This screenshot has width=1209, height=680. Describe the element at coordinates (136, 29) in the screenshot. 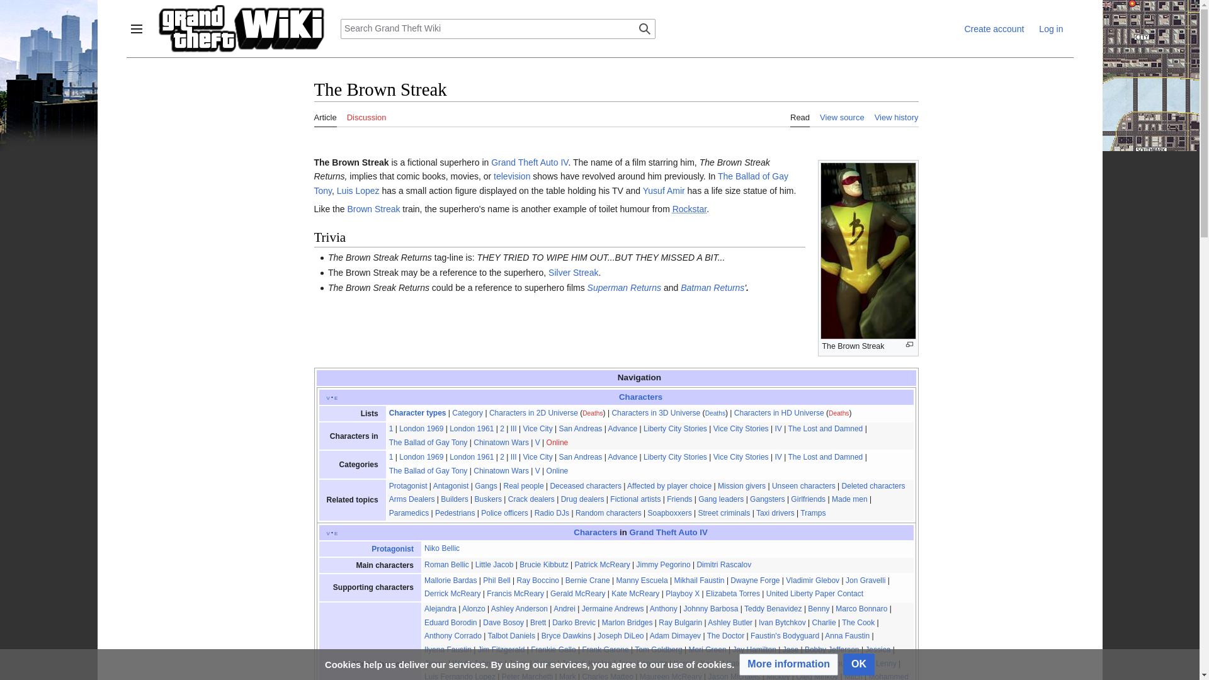

I see `Main menu` at that location.